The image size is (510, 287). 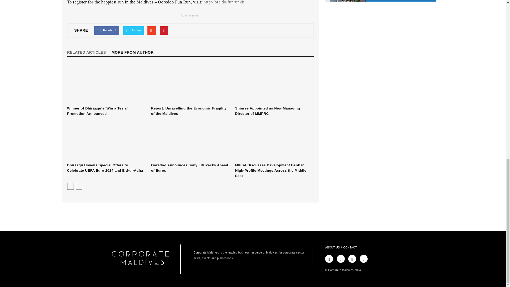 What do you see at coordinates (267, 111) in the screenshot?
I see `Shiuree Appointed as New Managing Director of MMPRC` at bounding box center [267, 111].